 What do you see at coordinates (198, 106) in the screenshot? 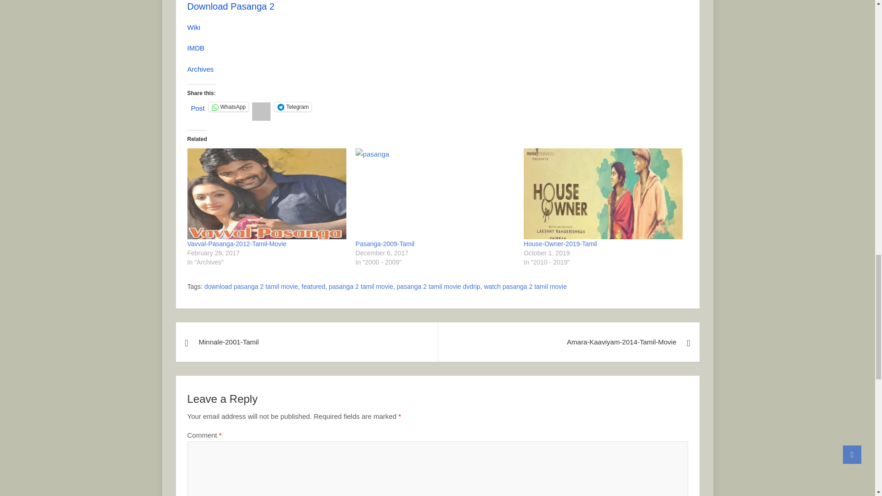
I see `Post` at bounding box center [198, 106].